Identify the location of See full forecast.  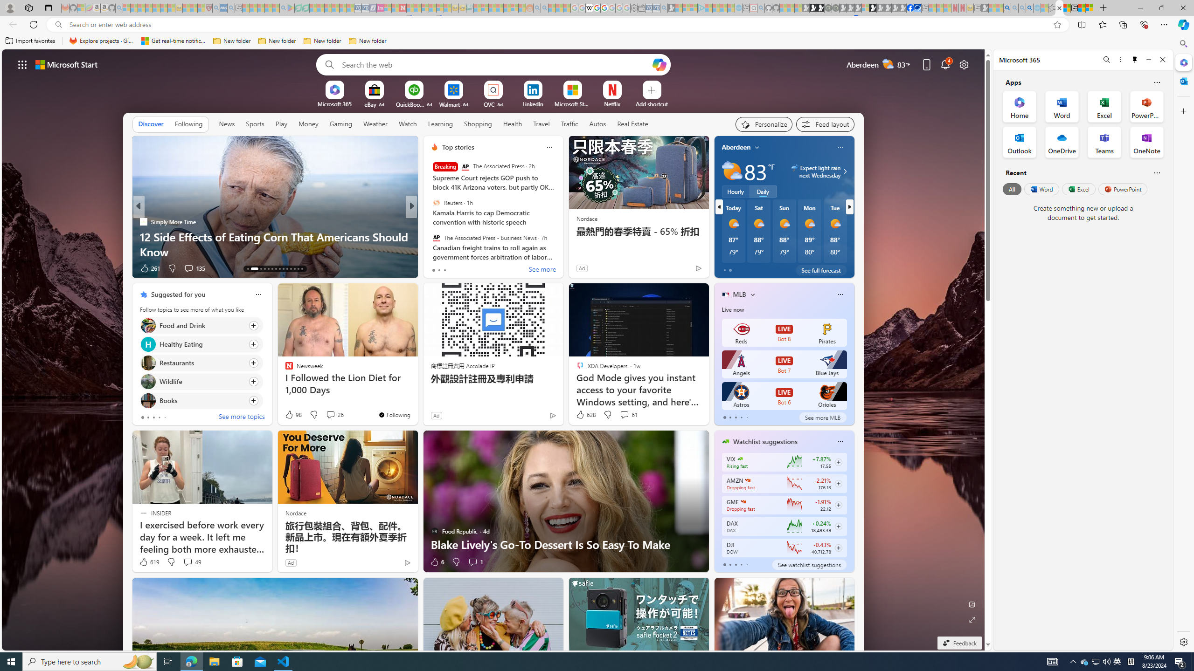
(821, 270).